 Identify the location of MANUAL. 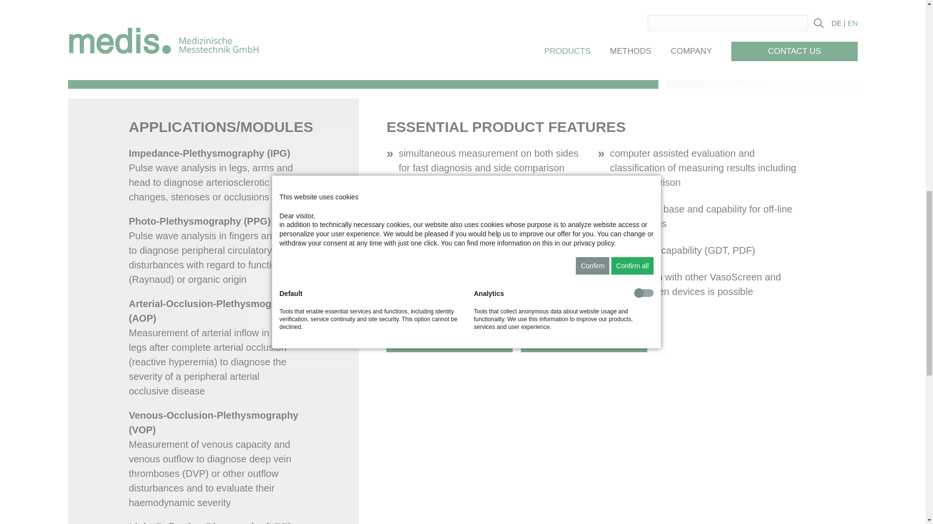
(584, 342).